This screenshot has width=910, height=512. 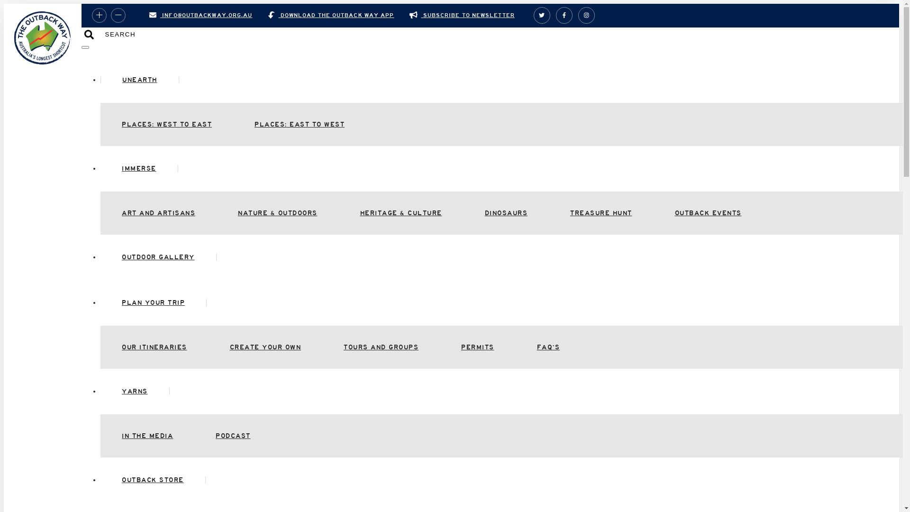 I want to click on IMMERSE, so click(x=139, y=169).